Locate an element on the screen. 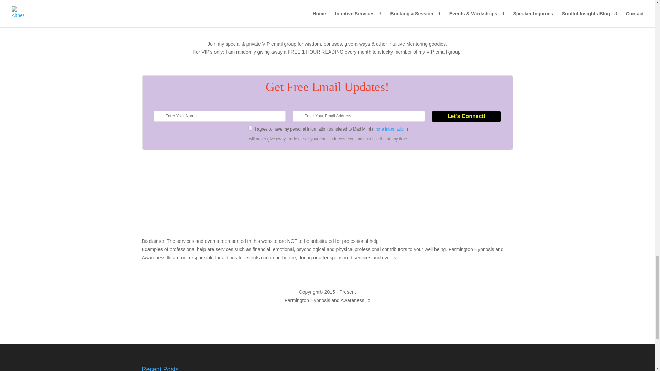  on is located at coordinates (250, 128).